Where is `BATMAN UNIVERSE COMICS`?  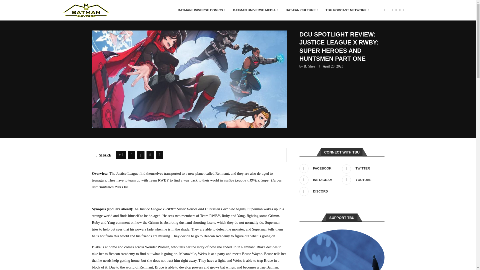
BATMAN UNIVERSE COMICS is located at coordinates (201, 10).